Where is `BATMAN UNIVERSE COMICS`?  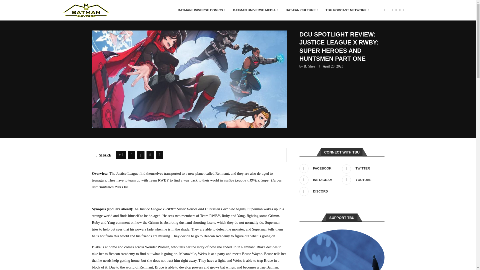
BATMAN UNIVERSE COMICS is located at coordinates (201, 10).